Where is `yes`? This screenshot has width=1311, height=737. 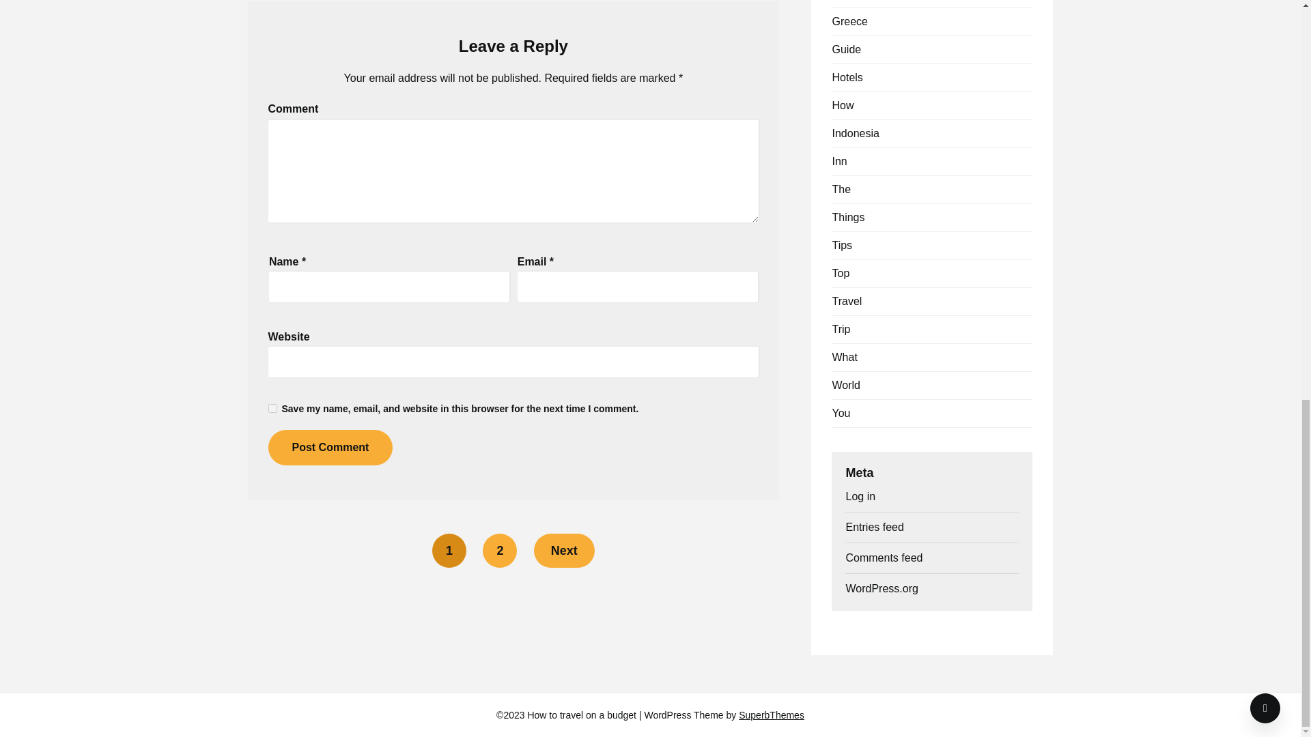
yes is located at coordinates (272, 408).